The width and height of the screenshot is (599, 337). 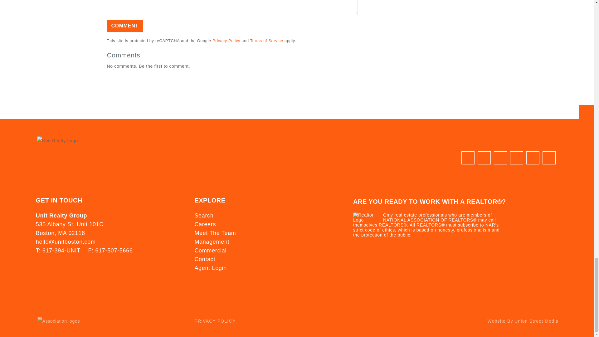 What do you see at coordinates (58, 321) in the screenshot?
I see `Association logos` at bounding box center [58, 321].